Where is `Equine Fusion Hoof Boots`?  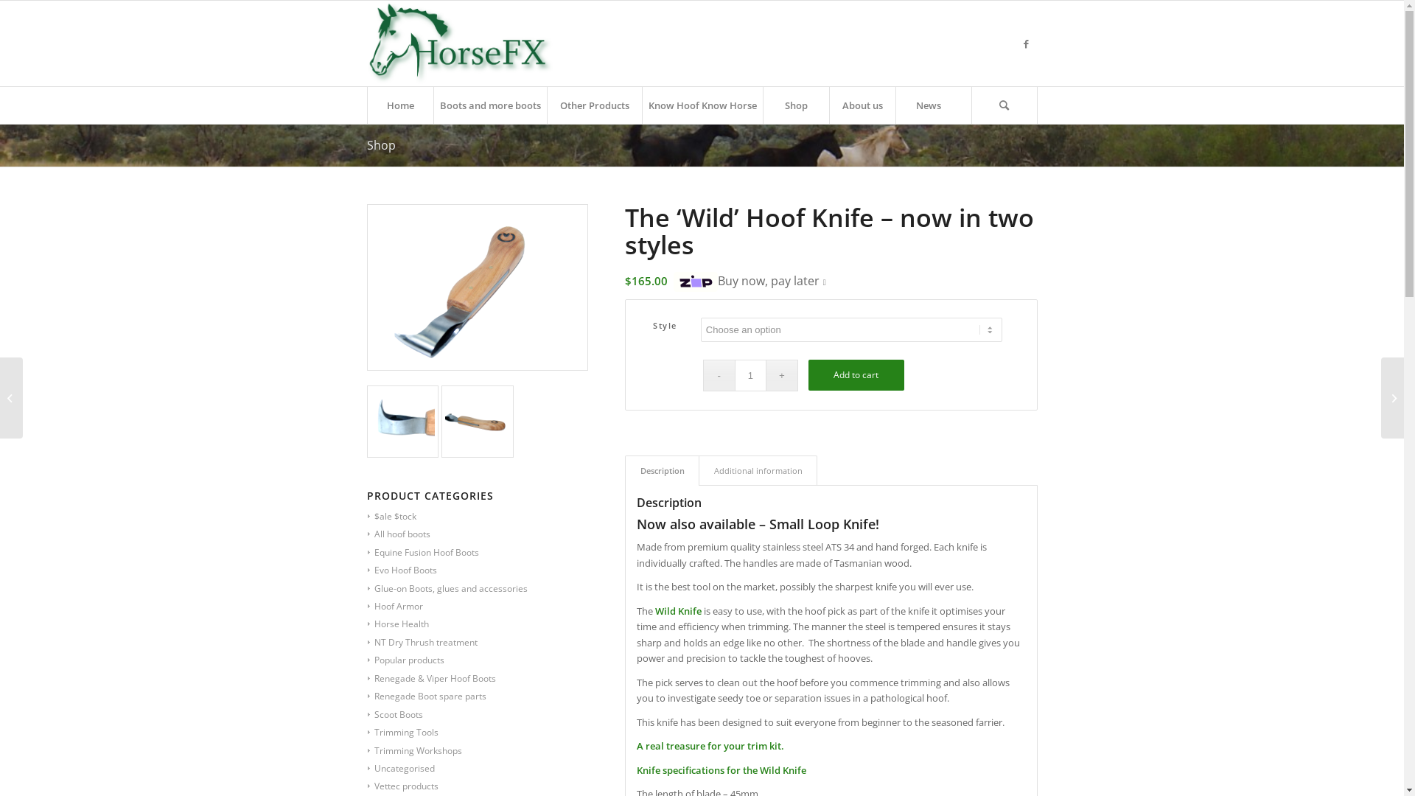
Equine Fusion Hoof Boots is located at coordinates (423, 553).